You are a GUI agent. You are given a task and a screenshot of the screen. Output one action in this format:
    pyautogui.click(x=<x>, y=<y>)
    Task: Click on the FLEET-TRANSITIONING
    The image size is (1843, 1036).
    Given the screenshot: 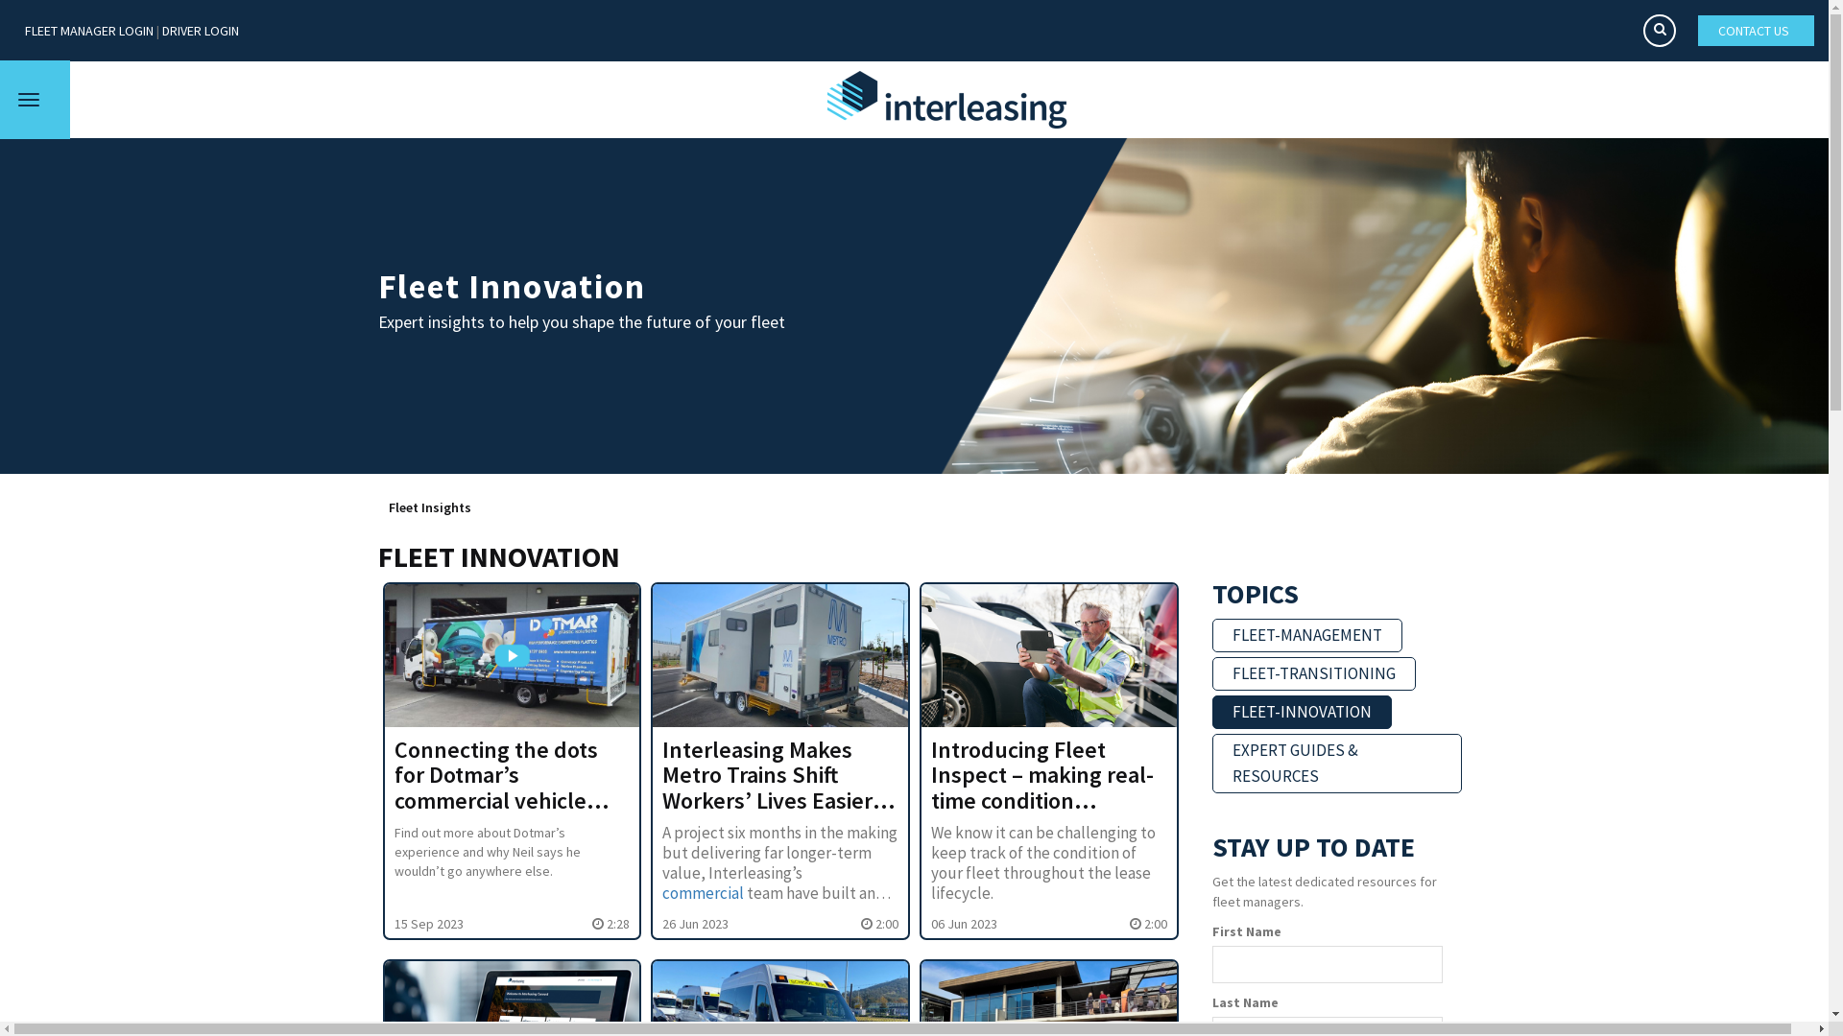 What is the action you would take?
    pyautogui.click(x=1314, y=673)
    